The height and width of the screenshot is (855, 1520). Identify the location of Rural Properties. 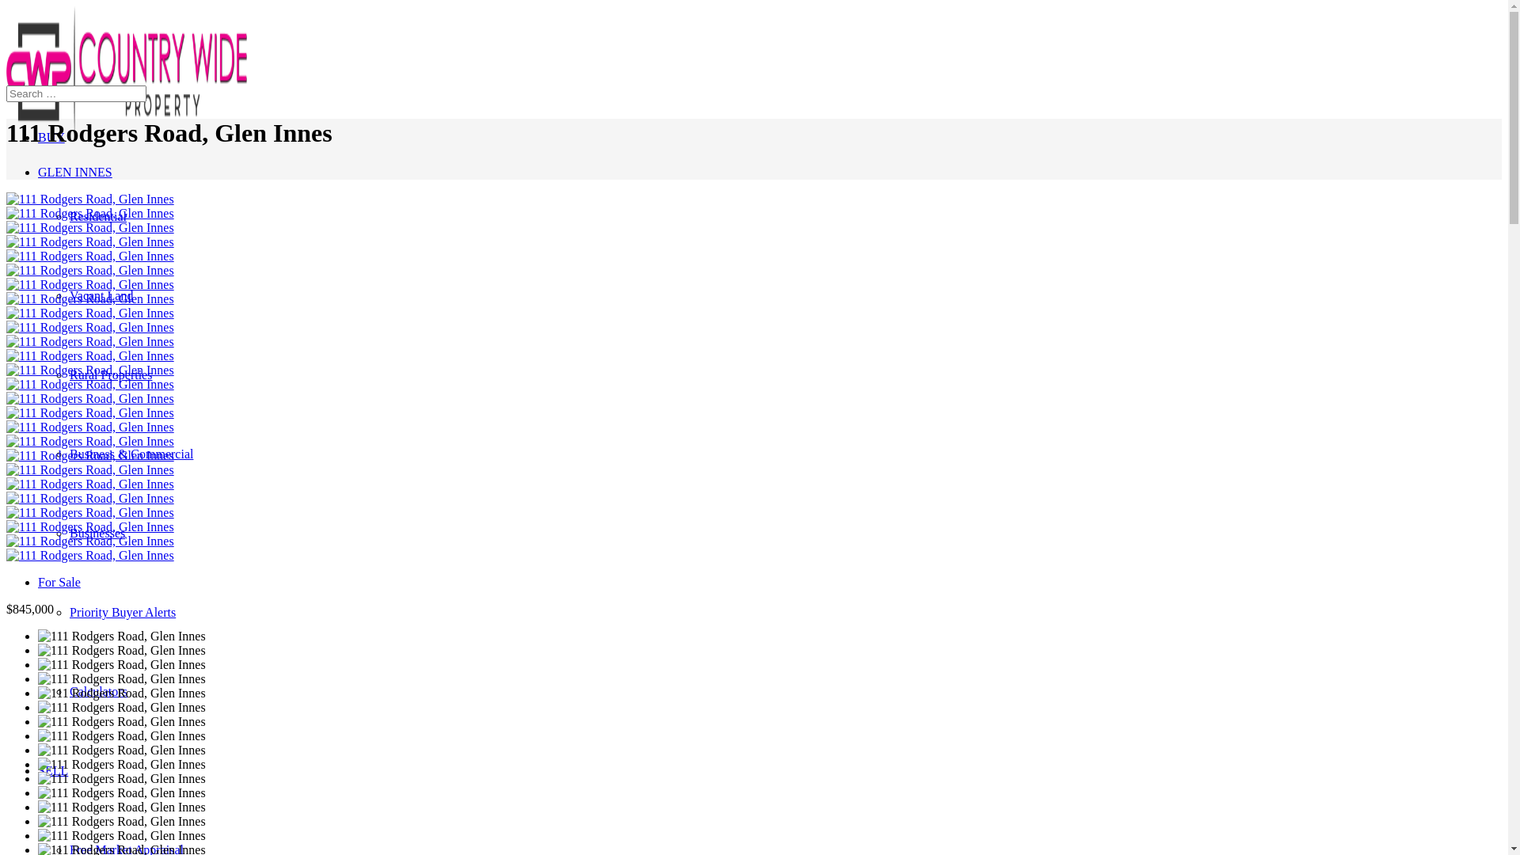
(111, 375).